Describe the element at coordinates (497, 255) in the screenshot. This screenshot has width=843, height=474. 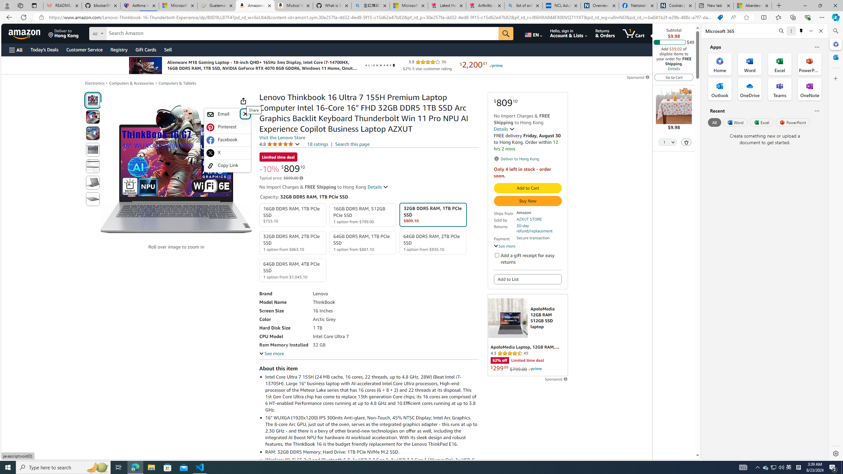
I see `Add a gift receipt for easy returns` at that location.